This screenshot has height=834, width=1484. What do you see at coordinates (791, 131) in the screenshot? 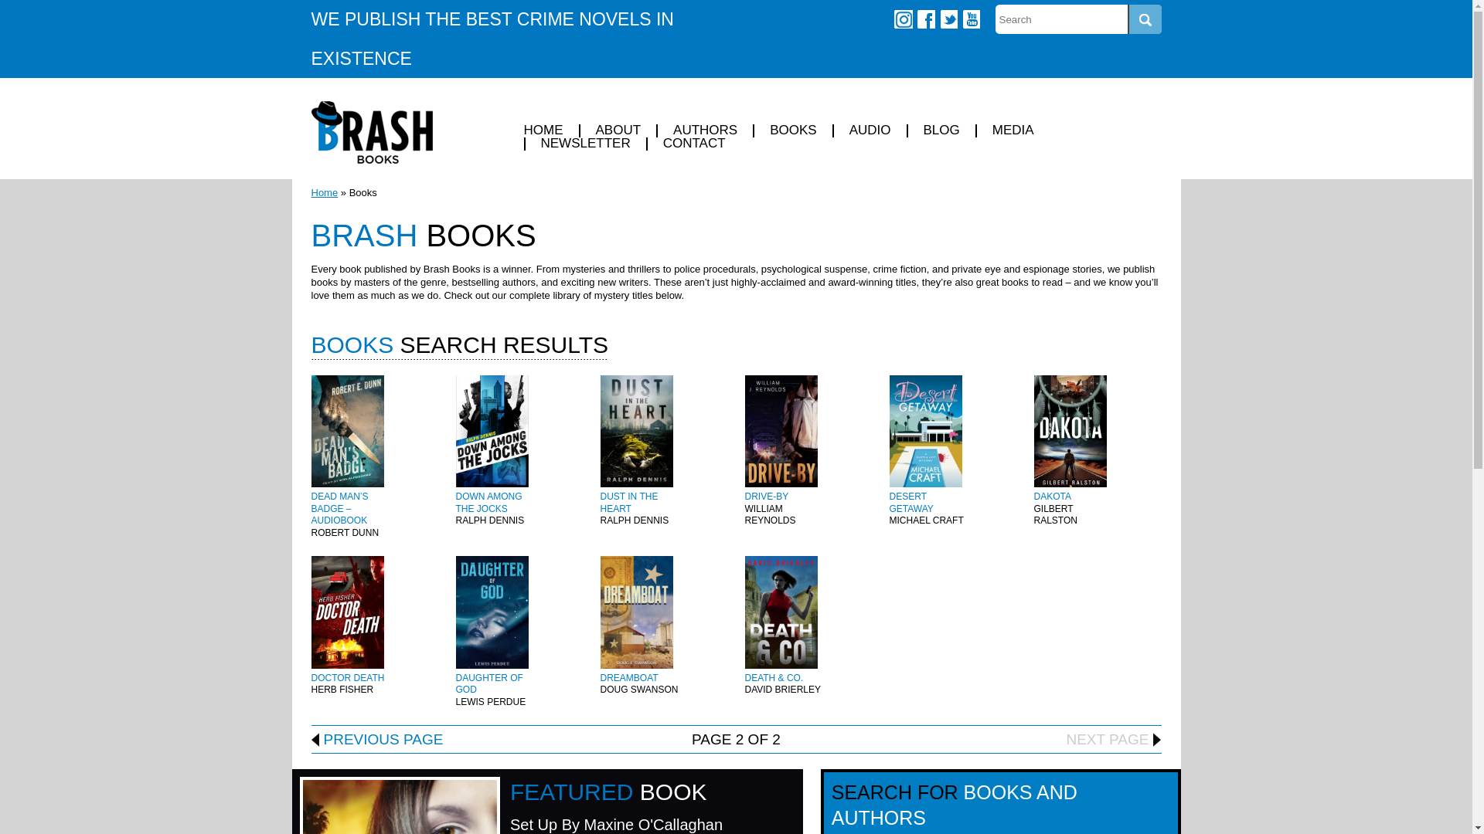
I see `BOOKS` at bounding box center [791, 131].